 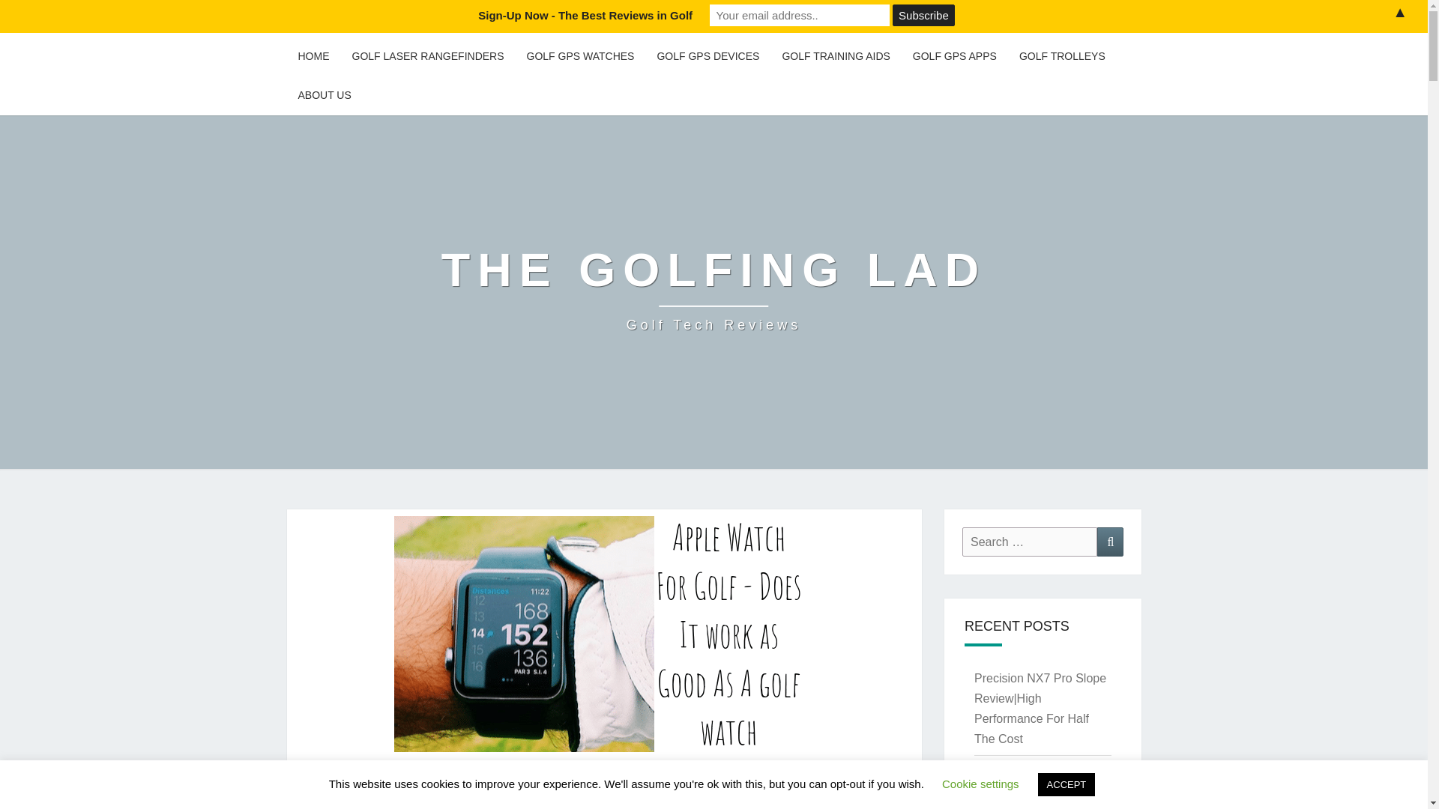 I want to click on Subscribe, so click(x=714, y=289).